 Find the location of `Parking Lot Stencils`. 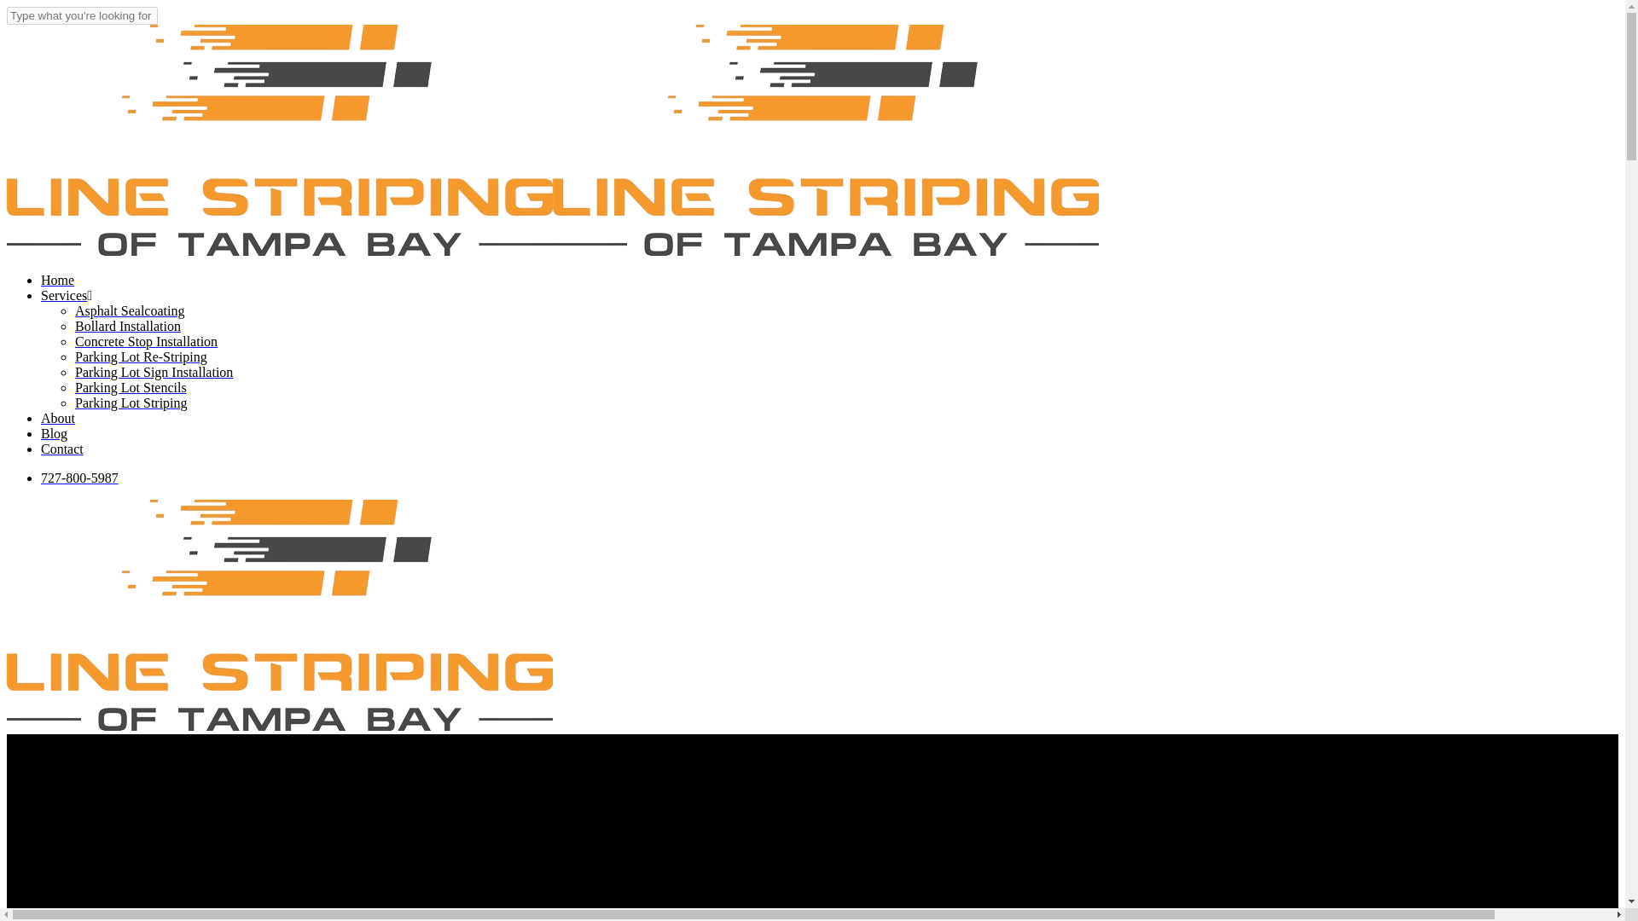

Parking Lot Stencils is located at coordinates (131, 387).